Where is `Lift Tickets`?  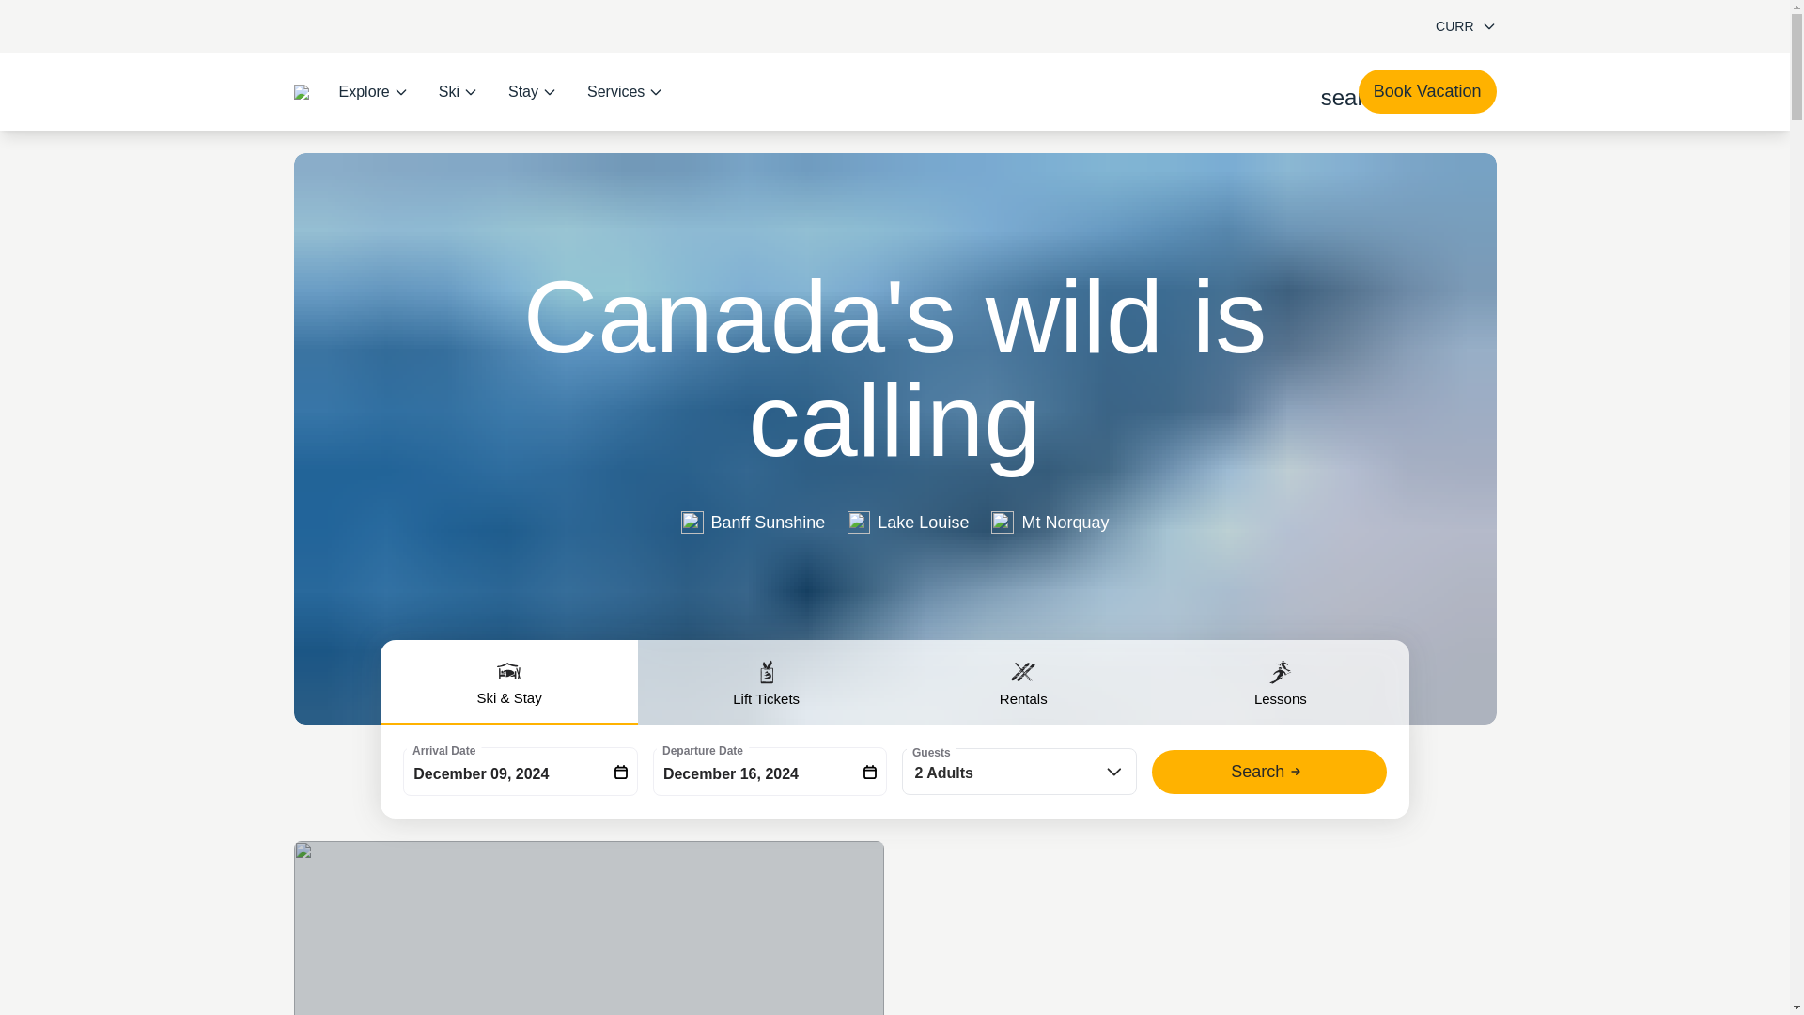
Lift Tickets is located at coordinates (767, 682).